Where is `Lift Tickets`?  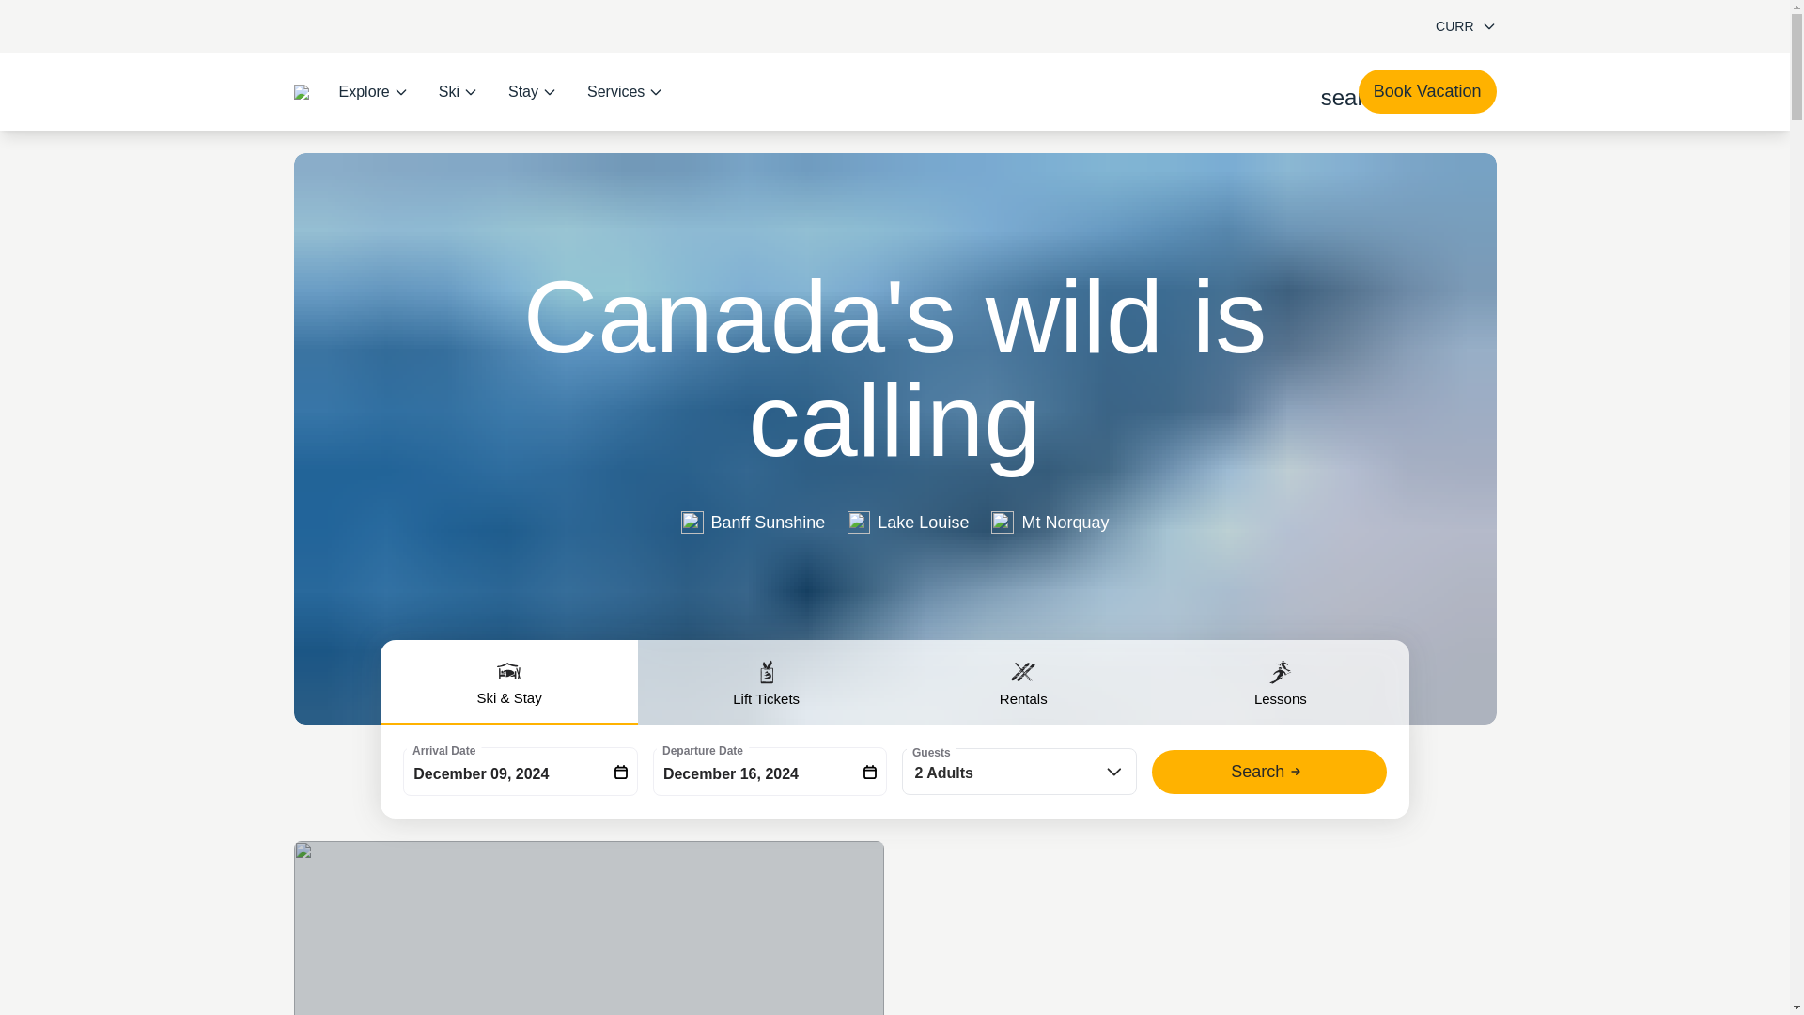
Lift Tickets is located at coordinates (767, 682).